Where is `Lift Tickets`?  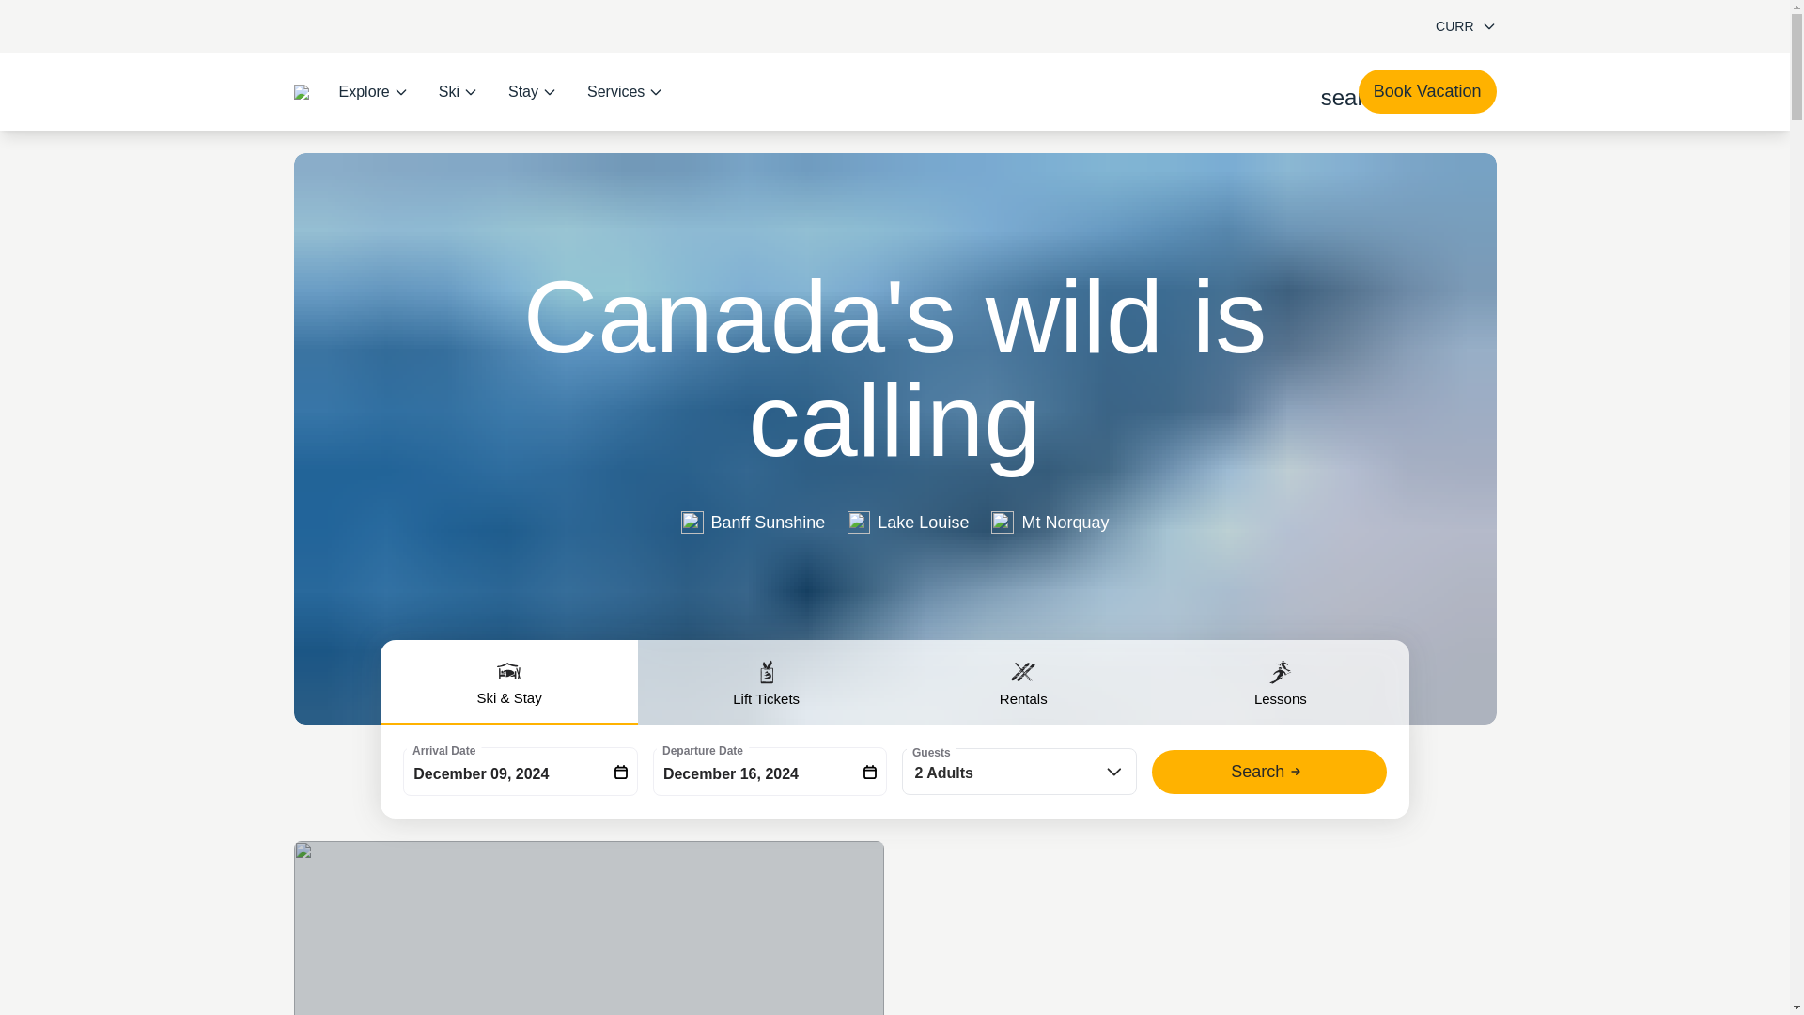
Lift Tickets is located at coordinates (767, 682).